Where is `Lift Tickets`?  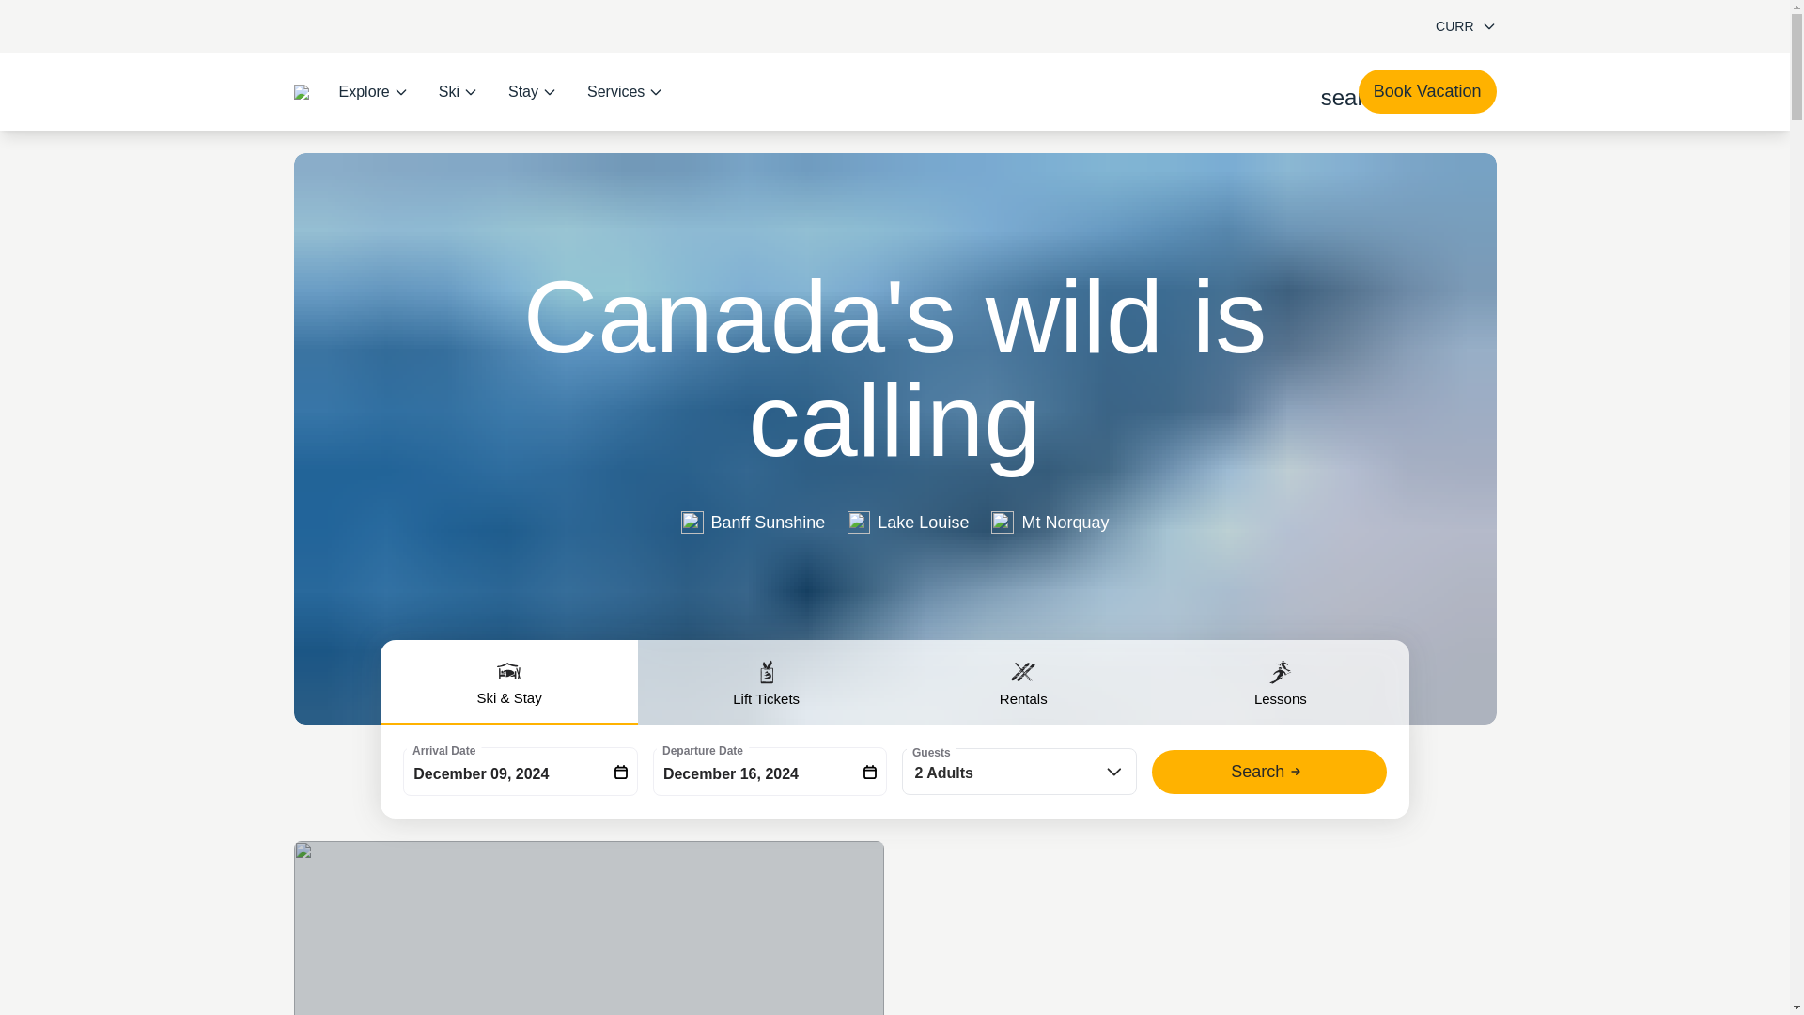
Lift Tickets is located at coordinates (767, 682).